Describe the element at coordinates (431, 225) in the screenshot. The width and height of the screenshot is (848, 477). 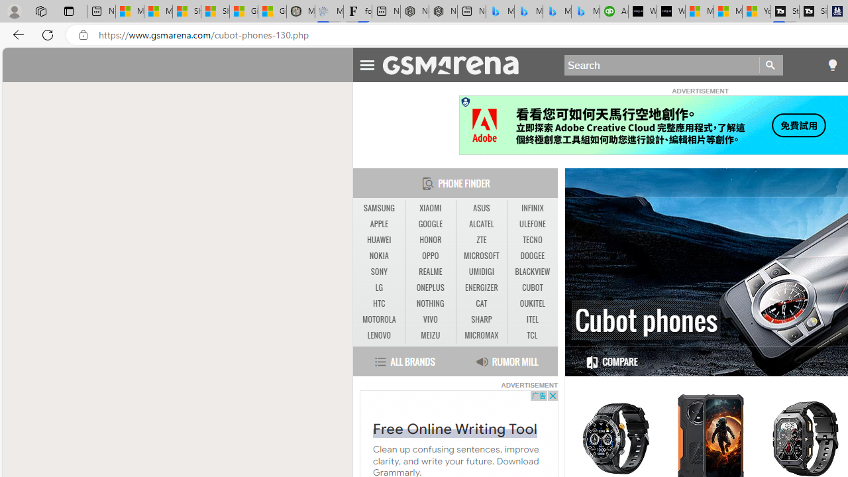
I see `GOOGLE` at that location.